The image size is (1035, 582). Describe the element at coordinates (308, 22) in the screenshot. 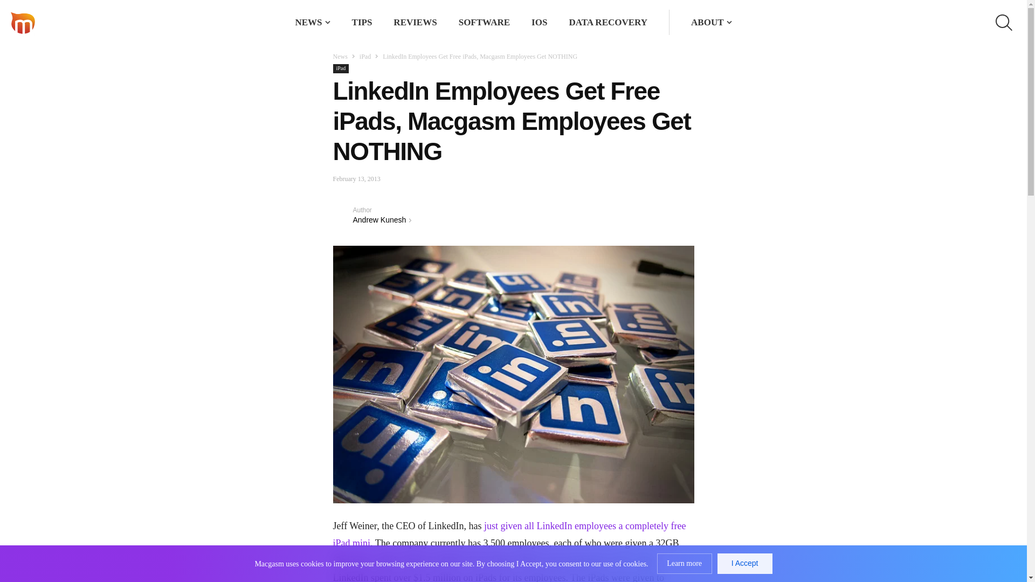

I see `NEWS` at that location.